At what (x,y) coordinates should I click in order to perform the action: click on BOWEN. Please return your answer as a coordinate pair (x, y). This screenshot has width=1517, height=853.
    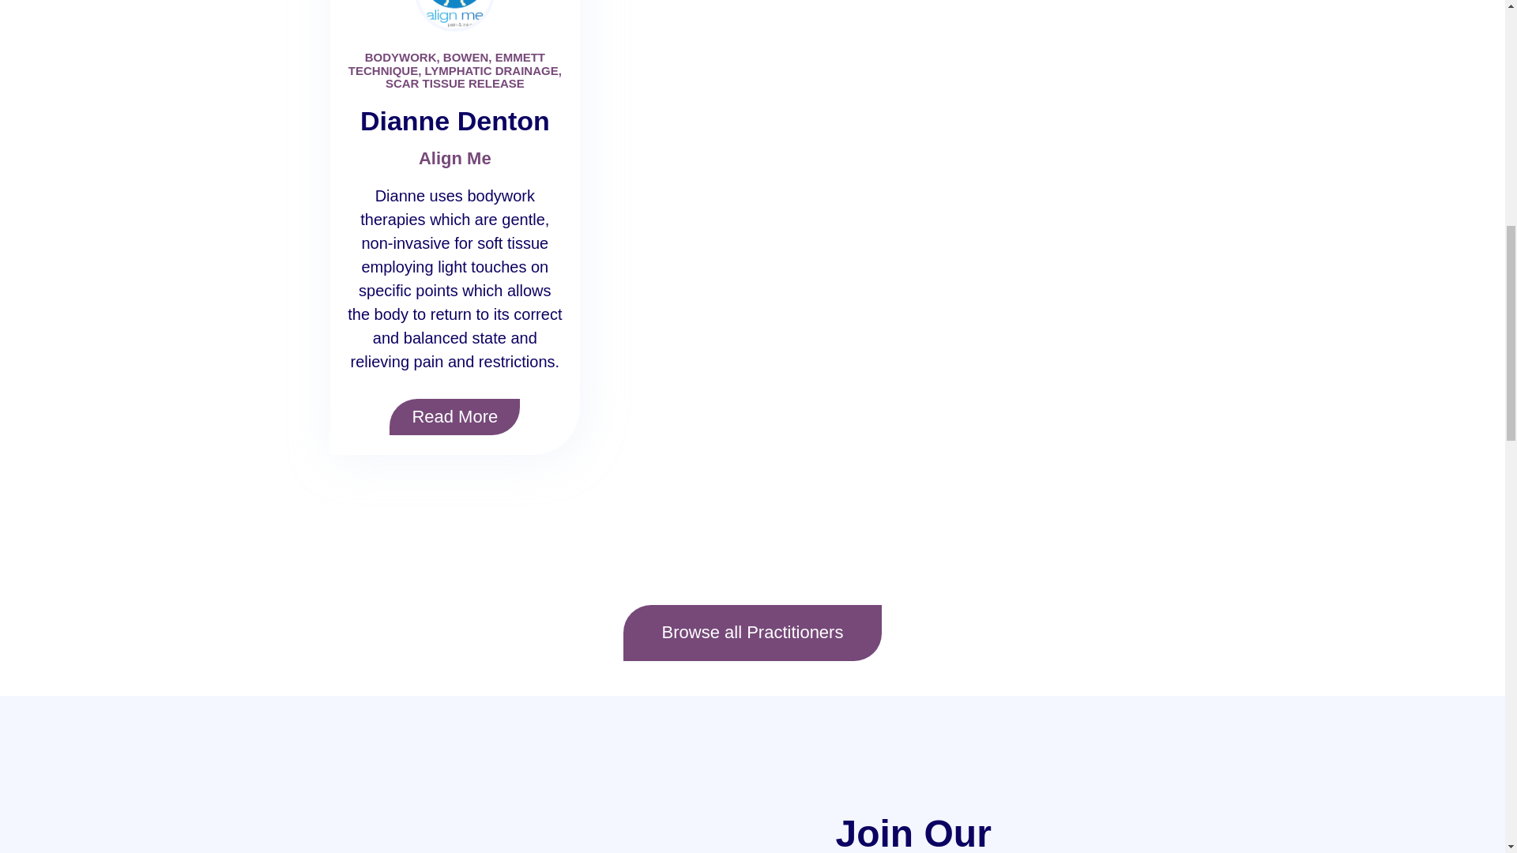
    Looking at the image, I should click on (465, 57).